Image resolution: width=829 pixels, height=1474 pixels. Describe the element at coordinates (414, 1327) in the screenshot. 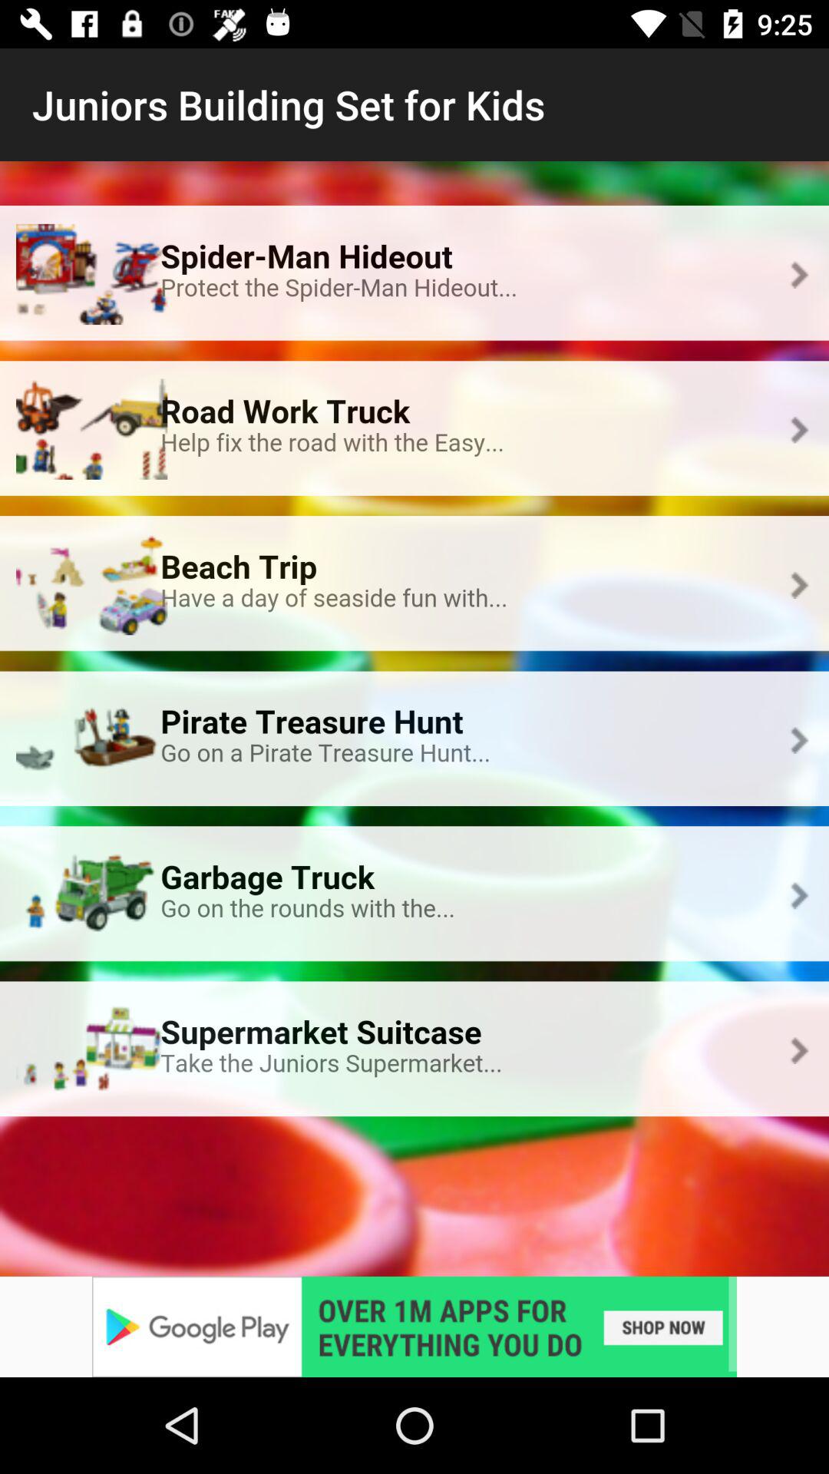

I see `go to advertisement` at that location.